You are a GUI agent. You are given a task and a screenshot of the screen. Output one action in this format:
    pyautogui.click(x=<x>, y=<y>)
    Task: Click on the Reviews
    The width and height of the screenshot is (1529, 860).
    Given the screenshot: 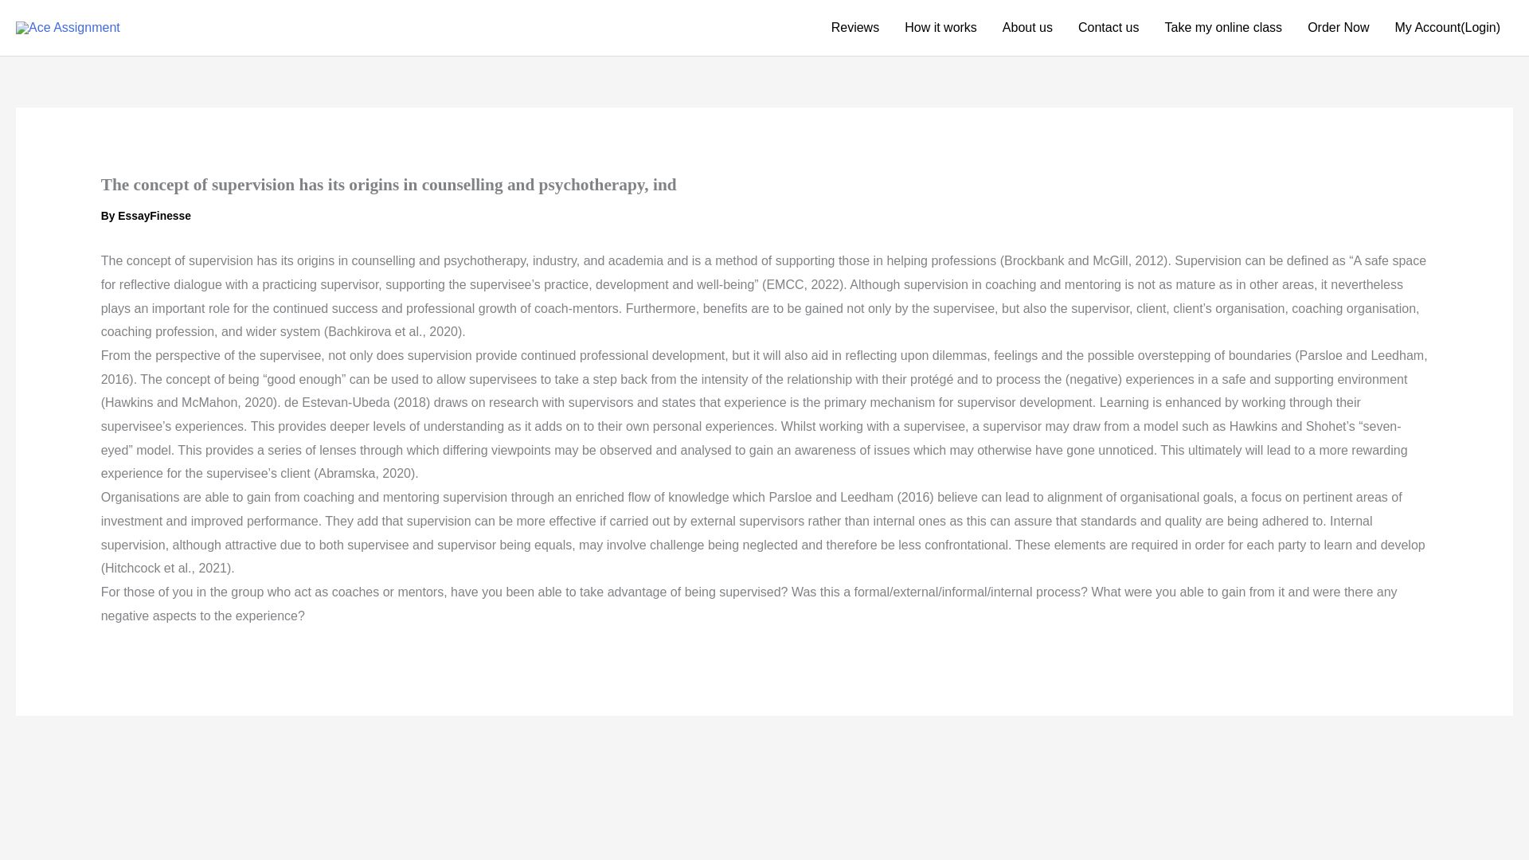 What is the action you would take?
    pyautogui.click(x=854, y=28)
    